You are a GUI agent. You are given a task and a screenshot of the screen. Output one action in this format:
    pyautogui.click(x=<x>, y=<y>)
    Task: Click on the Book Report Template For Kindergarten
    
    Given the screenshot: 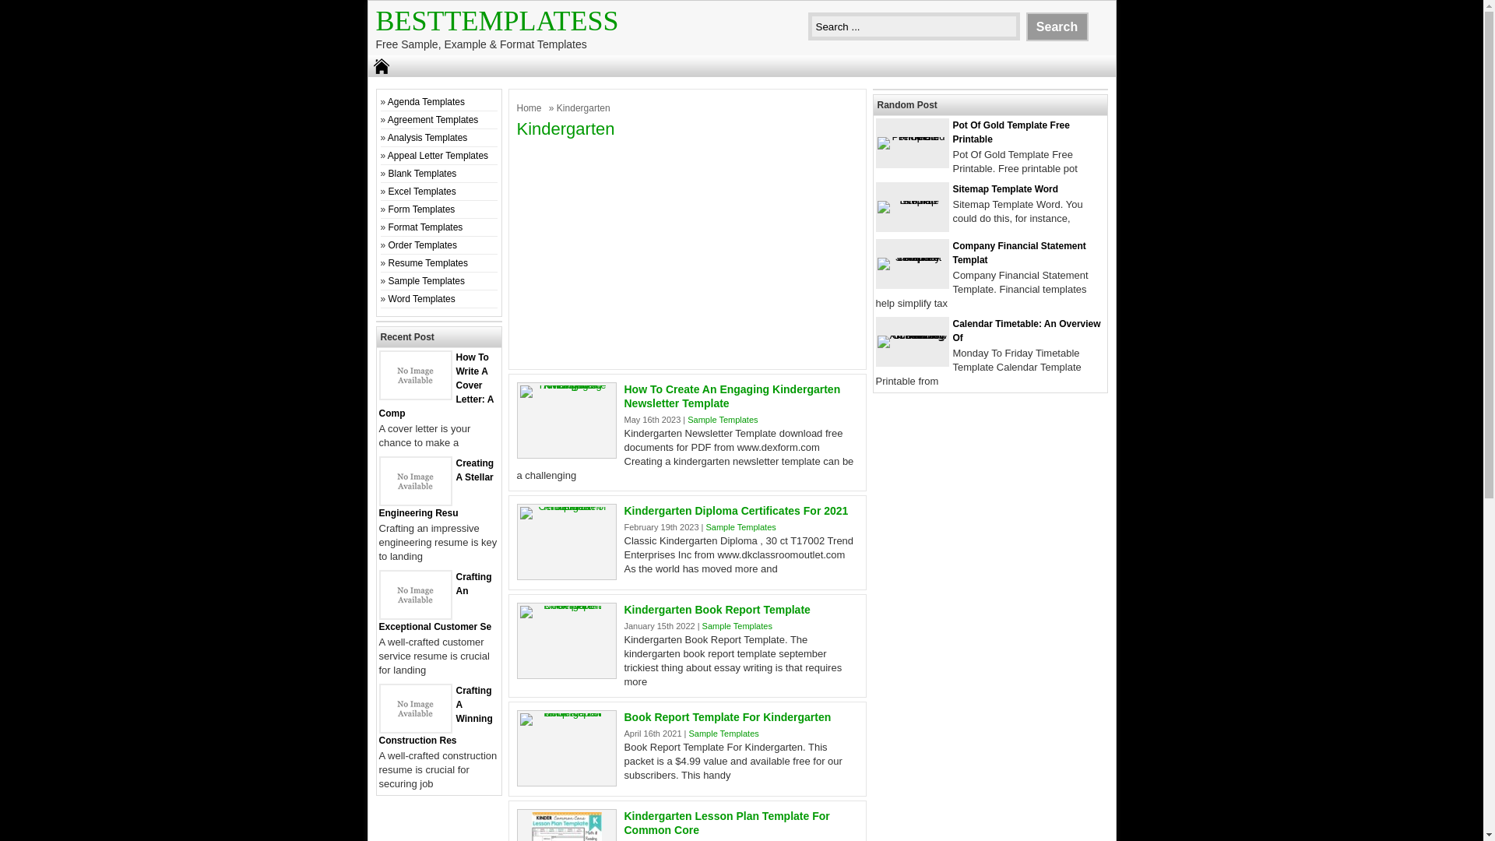 What is the action you would take?
    pyautogui.click(x=567, y=713)
    